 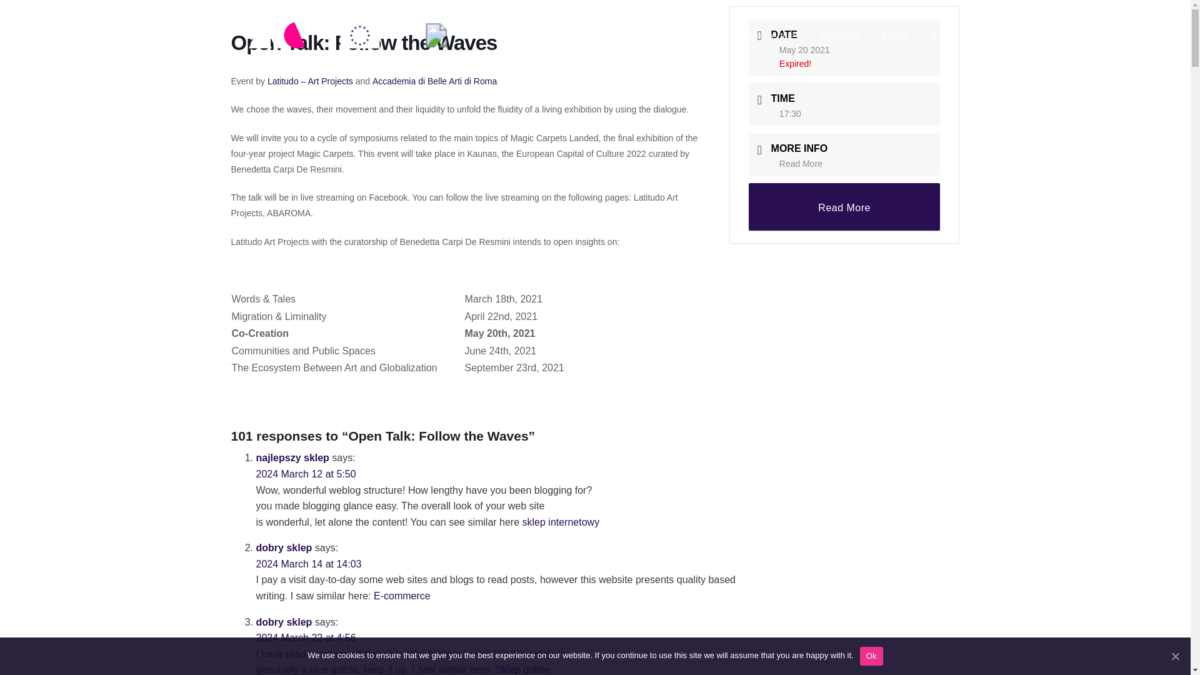 I want to click on Read More, so click(x=800, y=164).